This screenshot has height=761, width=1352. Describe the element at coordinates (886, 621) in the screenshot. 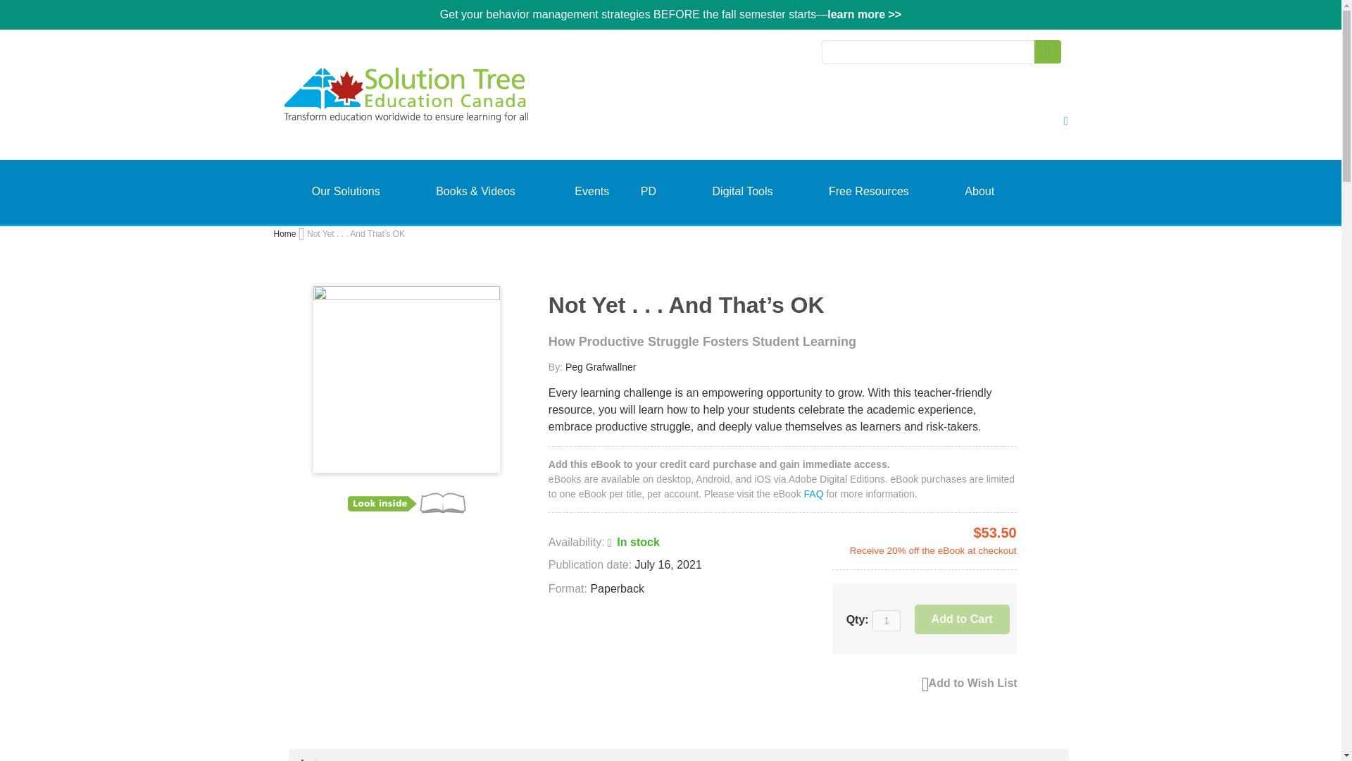

I see `Qty:` at that location.